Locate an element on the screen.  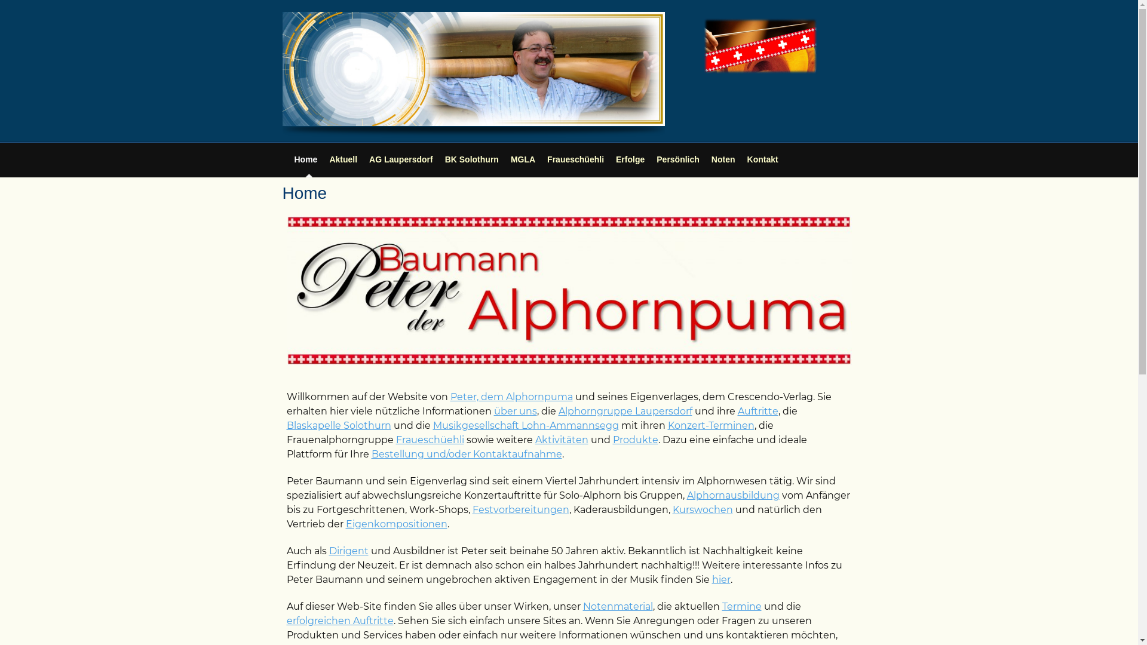
Notenmaterial is located at coordinates (618, 607).